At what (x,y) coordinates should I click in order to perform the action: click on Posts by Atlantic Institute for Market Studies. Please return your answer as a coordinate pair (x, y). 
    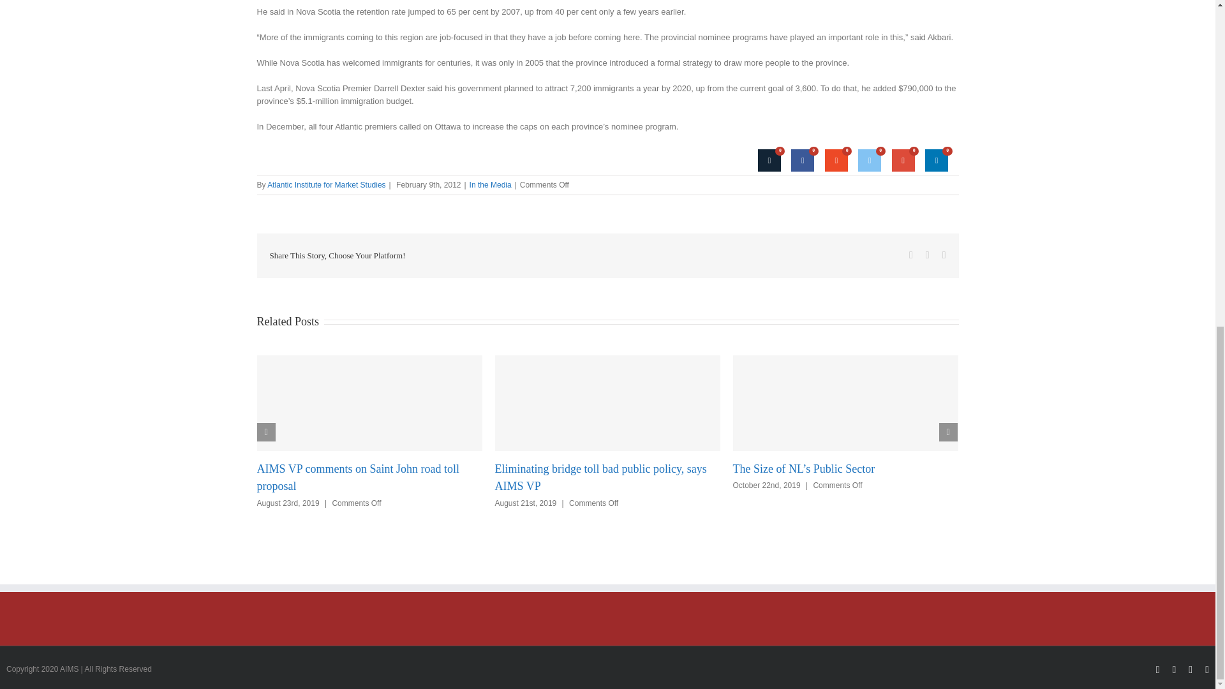
    Looking at the image, I should click on (326, 185).